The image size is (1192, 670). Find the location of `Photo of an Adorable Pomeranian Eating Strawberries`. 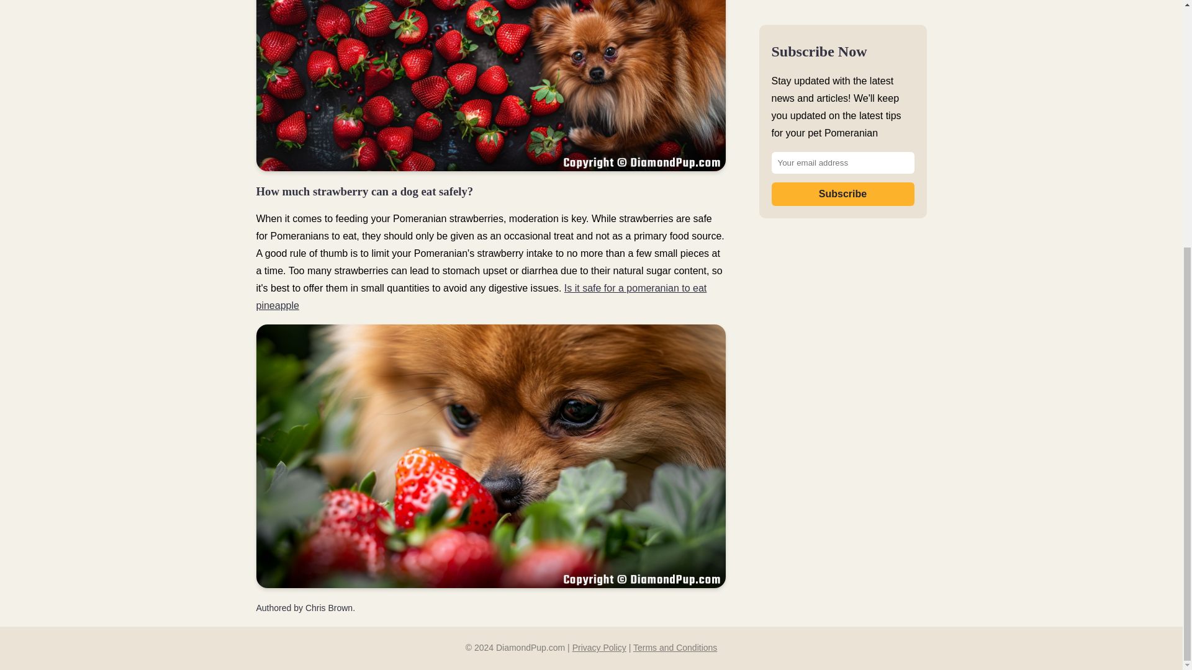

Photo of an Adorable Pomeranian Eating Strawberries is located at coordinates (490, 86).